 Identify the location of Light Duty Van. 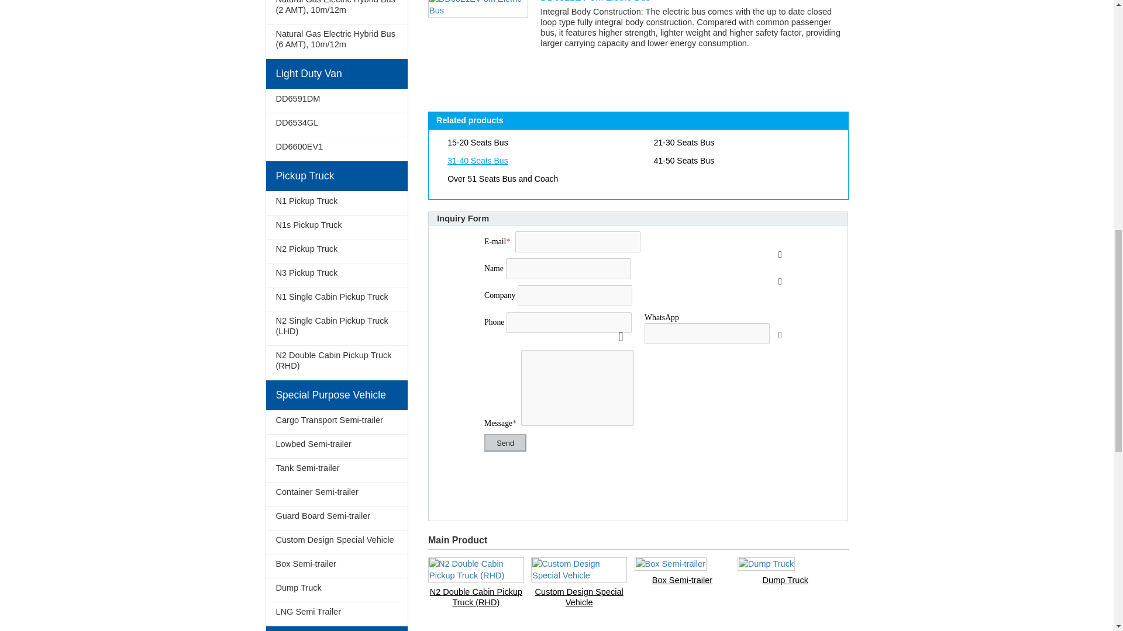
(336, 74).